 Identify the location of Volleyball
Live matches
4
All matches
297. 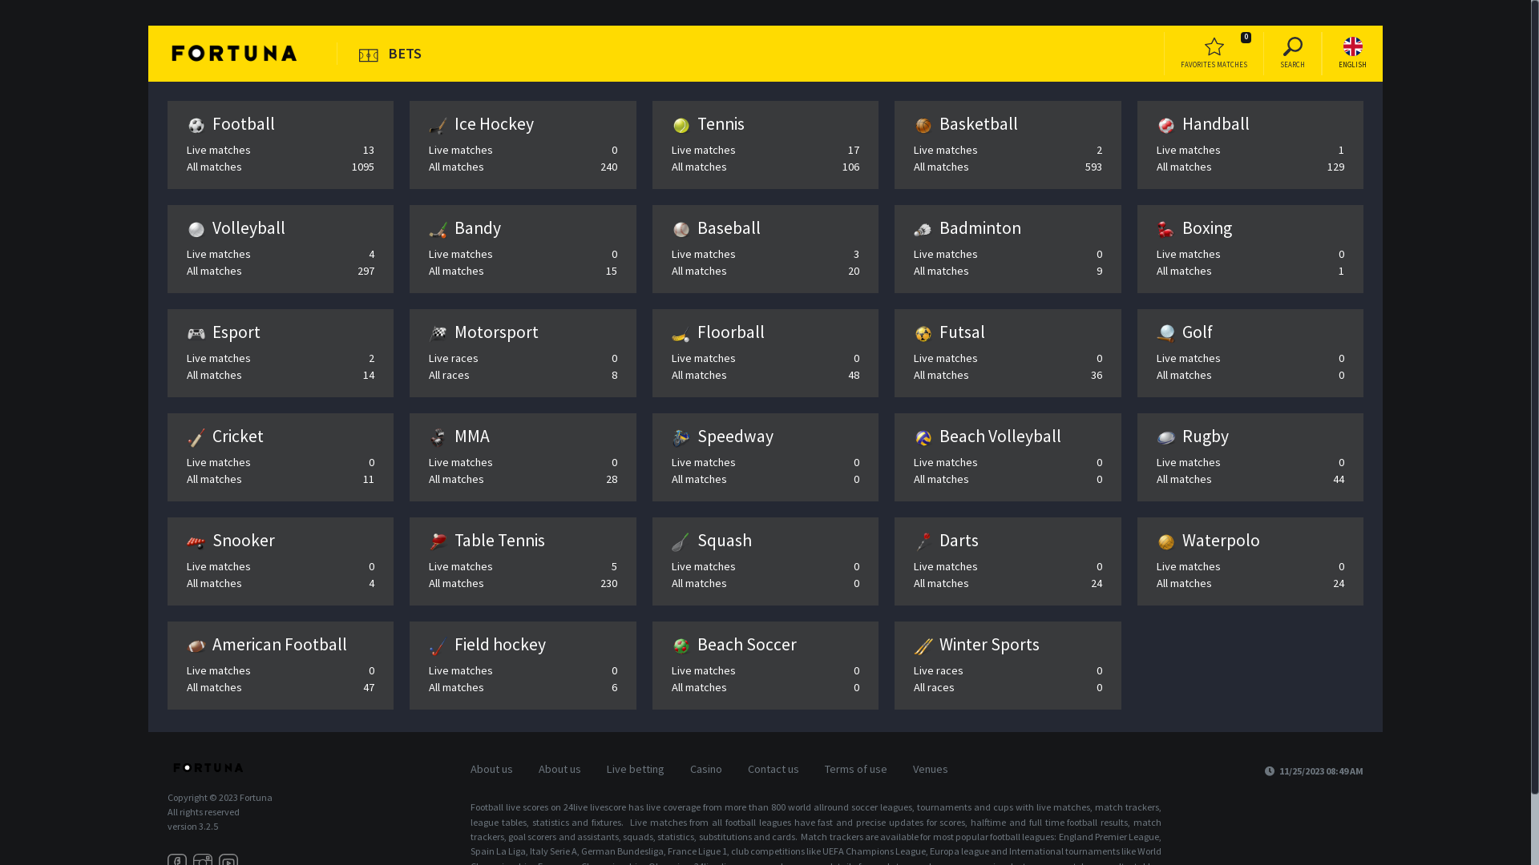
(281, 249).